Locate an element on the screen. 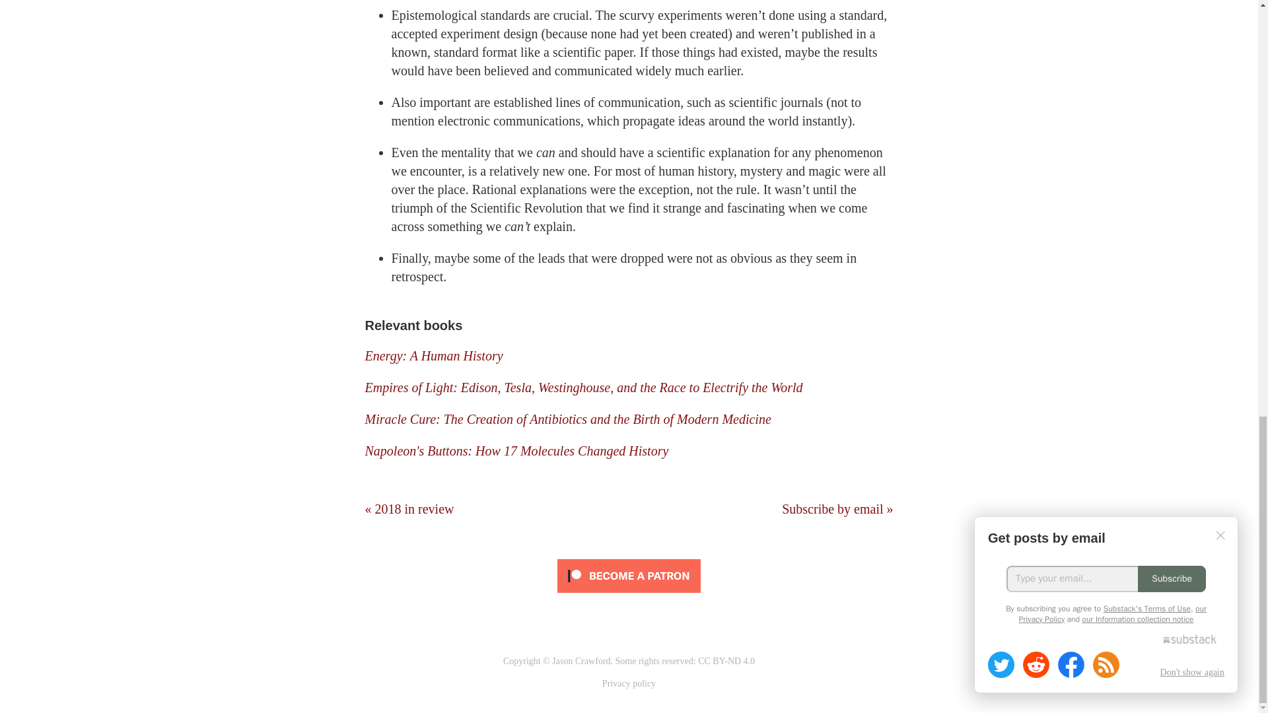 This screenshot has width=1268, height=713. Privacy policy is located at coordinates (629, 684).